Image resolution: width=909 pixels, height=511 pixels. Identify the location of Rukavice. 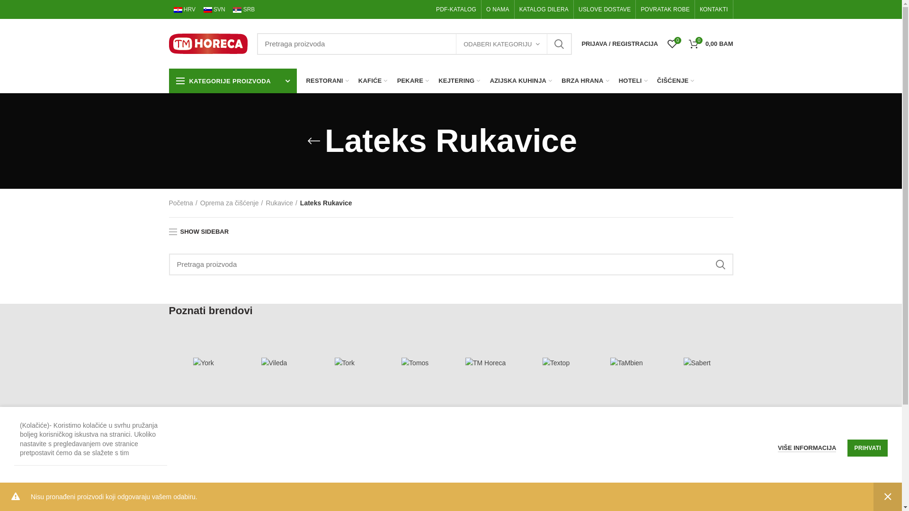
(281, 203).